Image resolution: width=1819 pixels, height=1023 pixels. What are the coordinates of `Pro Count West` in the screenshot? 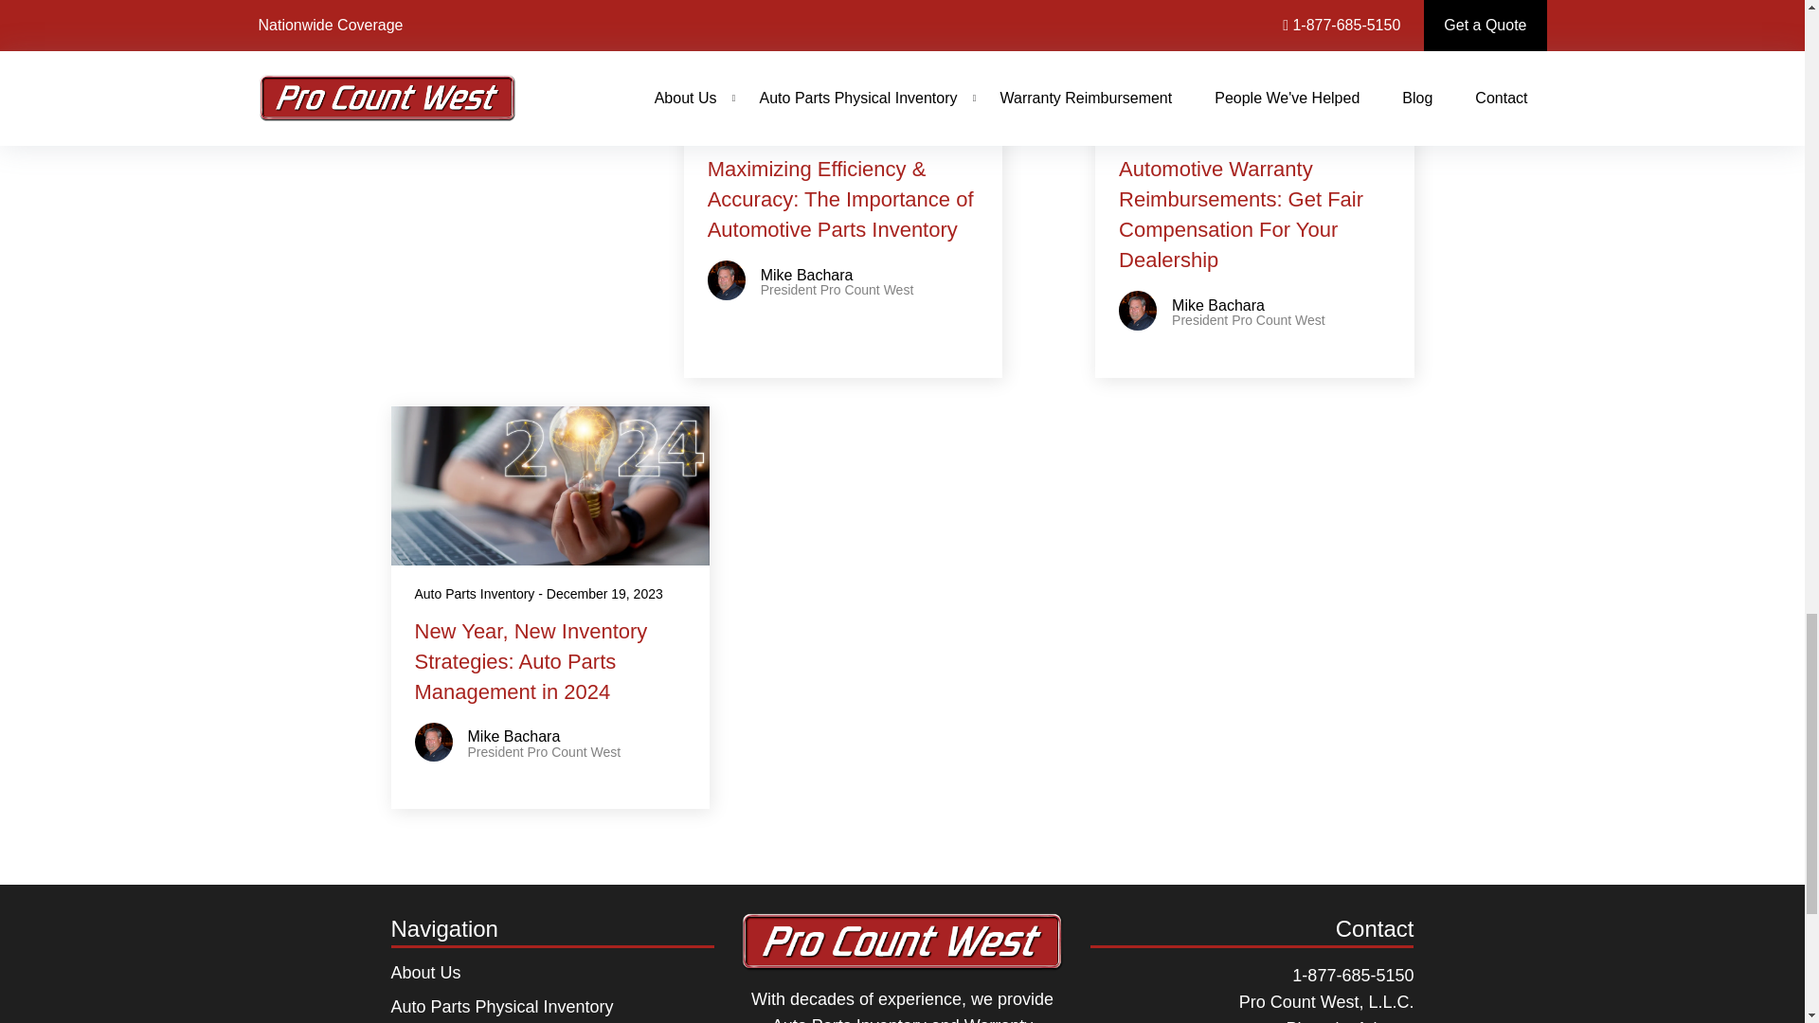 It's located at (902, 949).